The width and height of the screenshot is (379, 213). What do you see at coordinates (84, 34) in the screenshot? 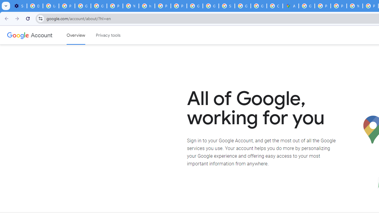
I see `Skip to Content` at bounding box center [84, 34].